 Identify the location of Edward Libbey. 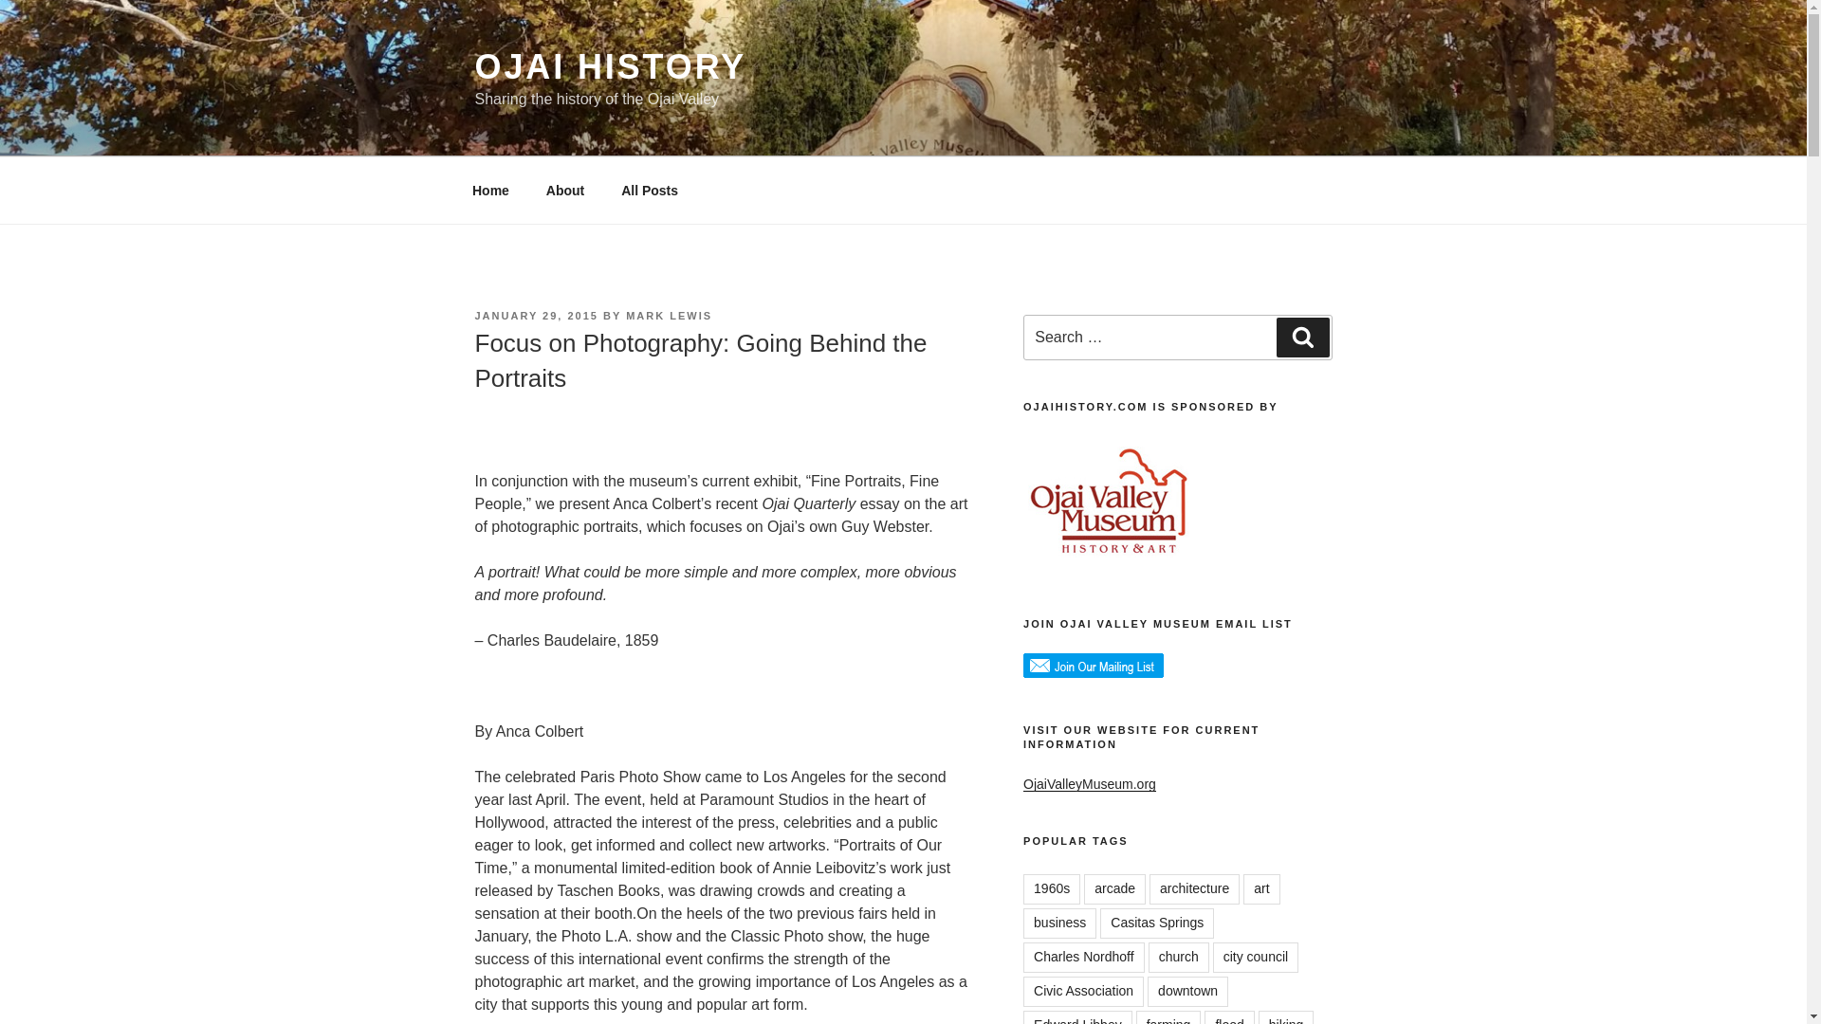
(1077, 1016).